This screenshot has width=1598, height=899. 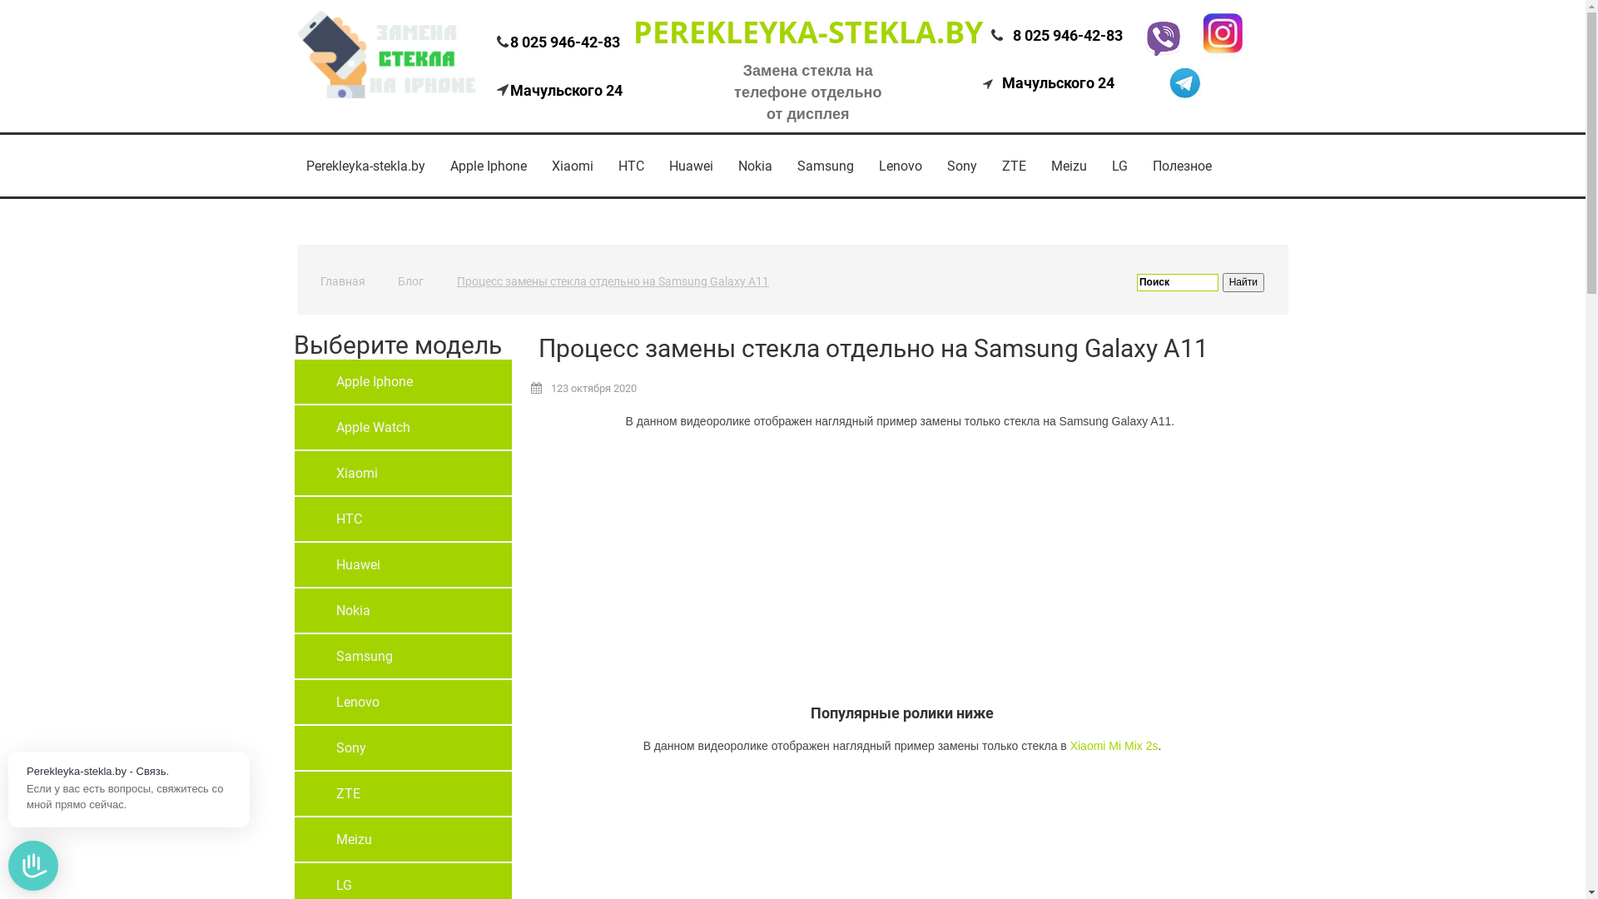 I want to click on Xiaomi, so click(x=403, y=473).